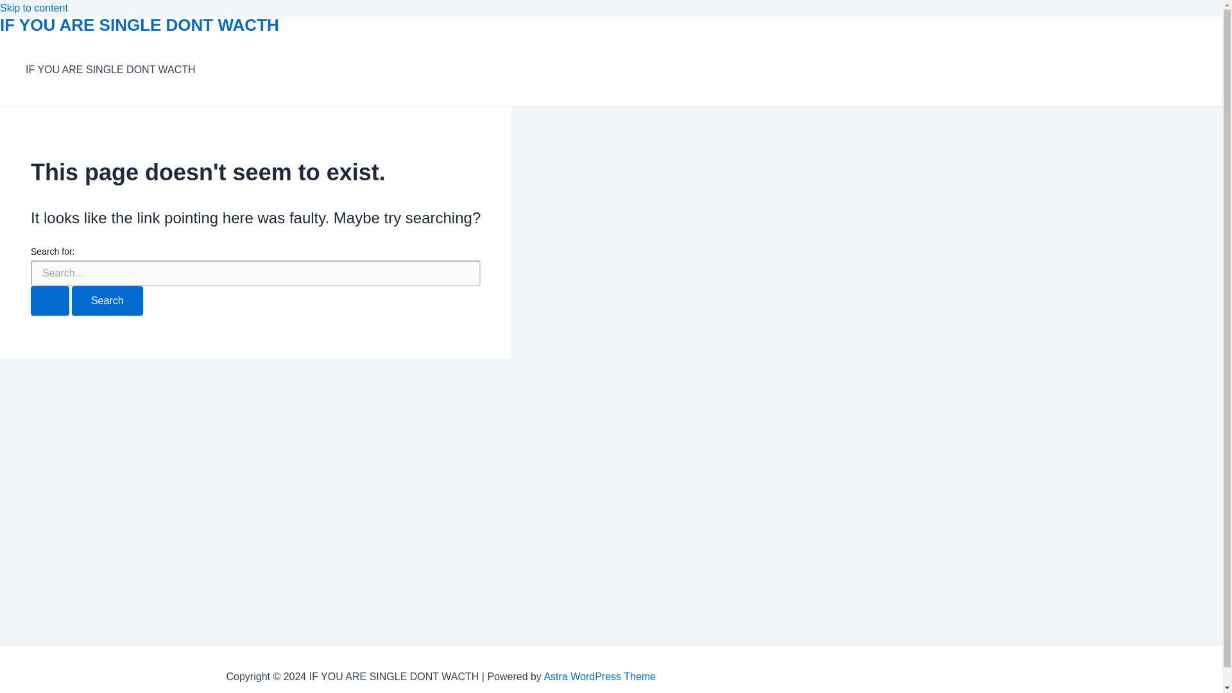 The image size is (1232, 693). What do you see at coordinates (33, 8) in the screenshot?
I see `Skip to content` at bounding box center [33, 8].